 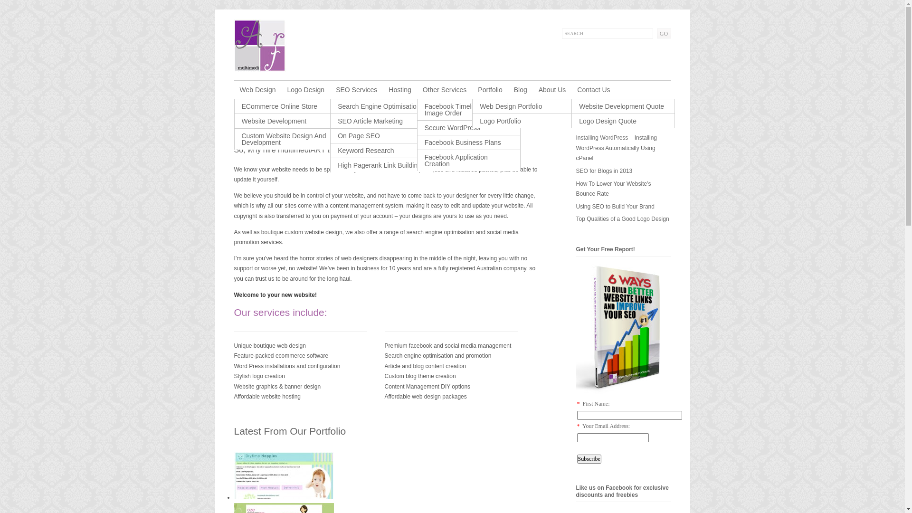 I want to click on Other Services, so click(x=445, y=90).